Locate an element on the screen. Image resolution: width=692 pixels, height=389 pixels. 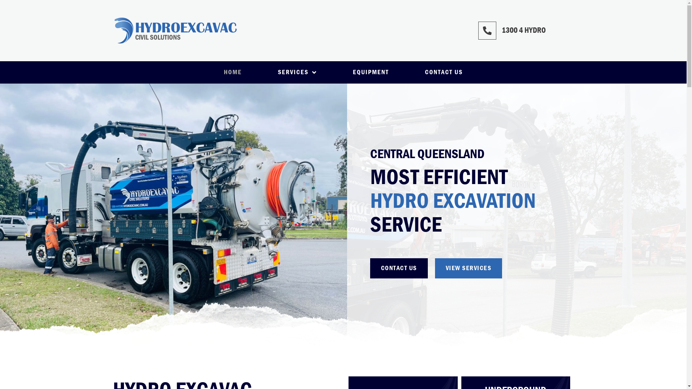
CONTACT US is located at coordinates (444, 72).